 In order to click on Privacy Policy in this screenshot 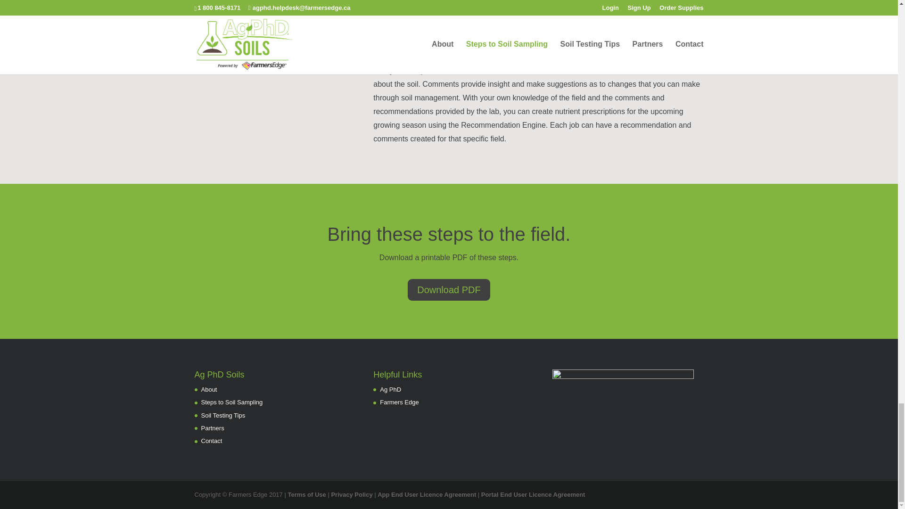, I will do `click(352, 495)`.